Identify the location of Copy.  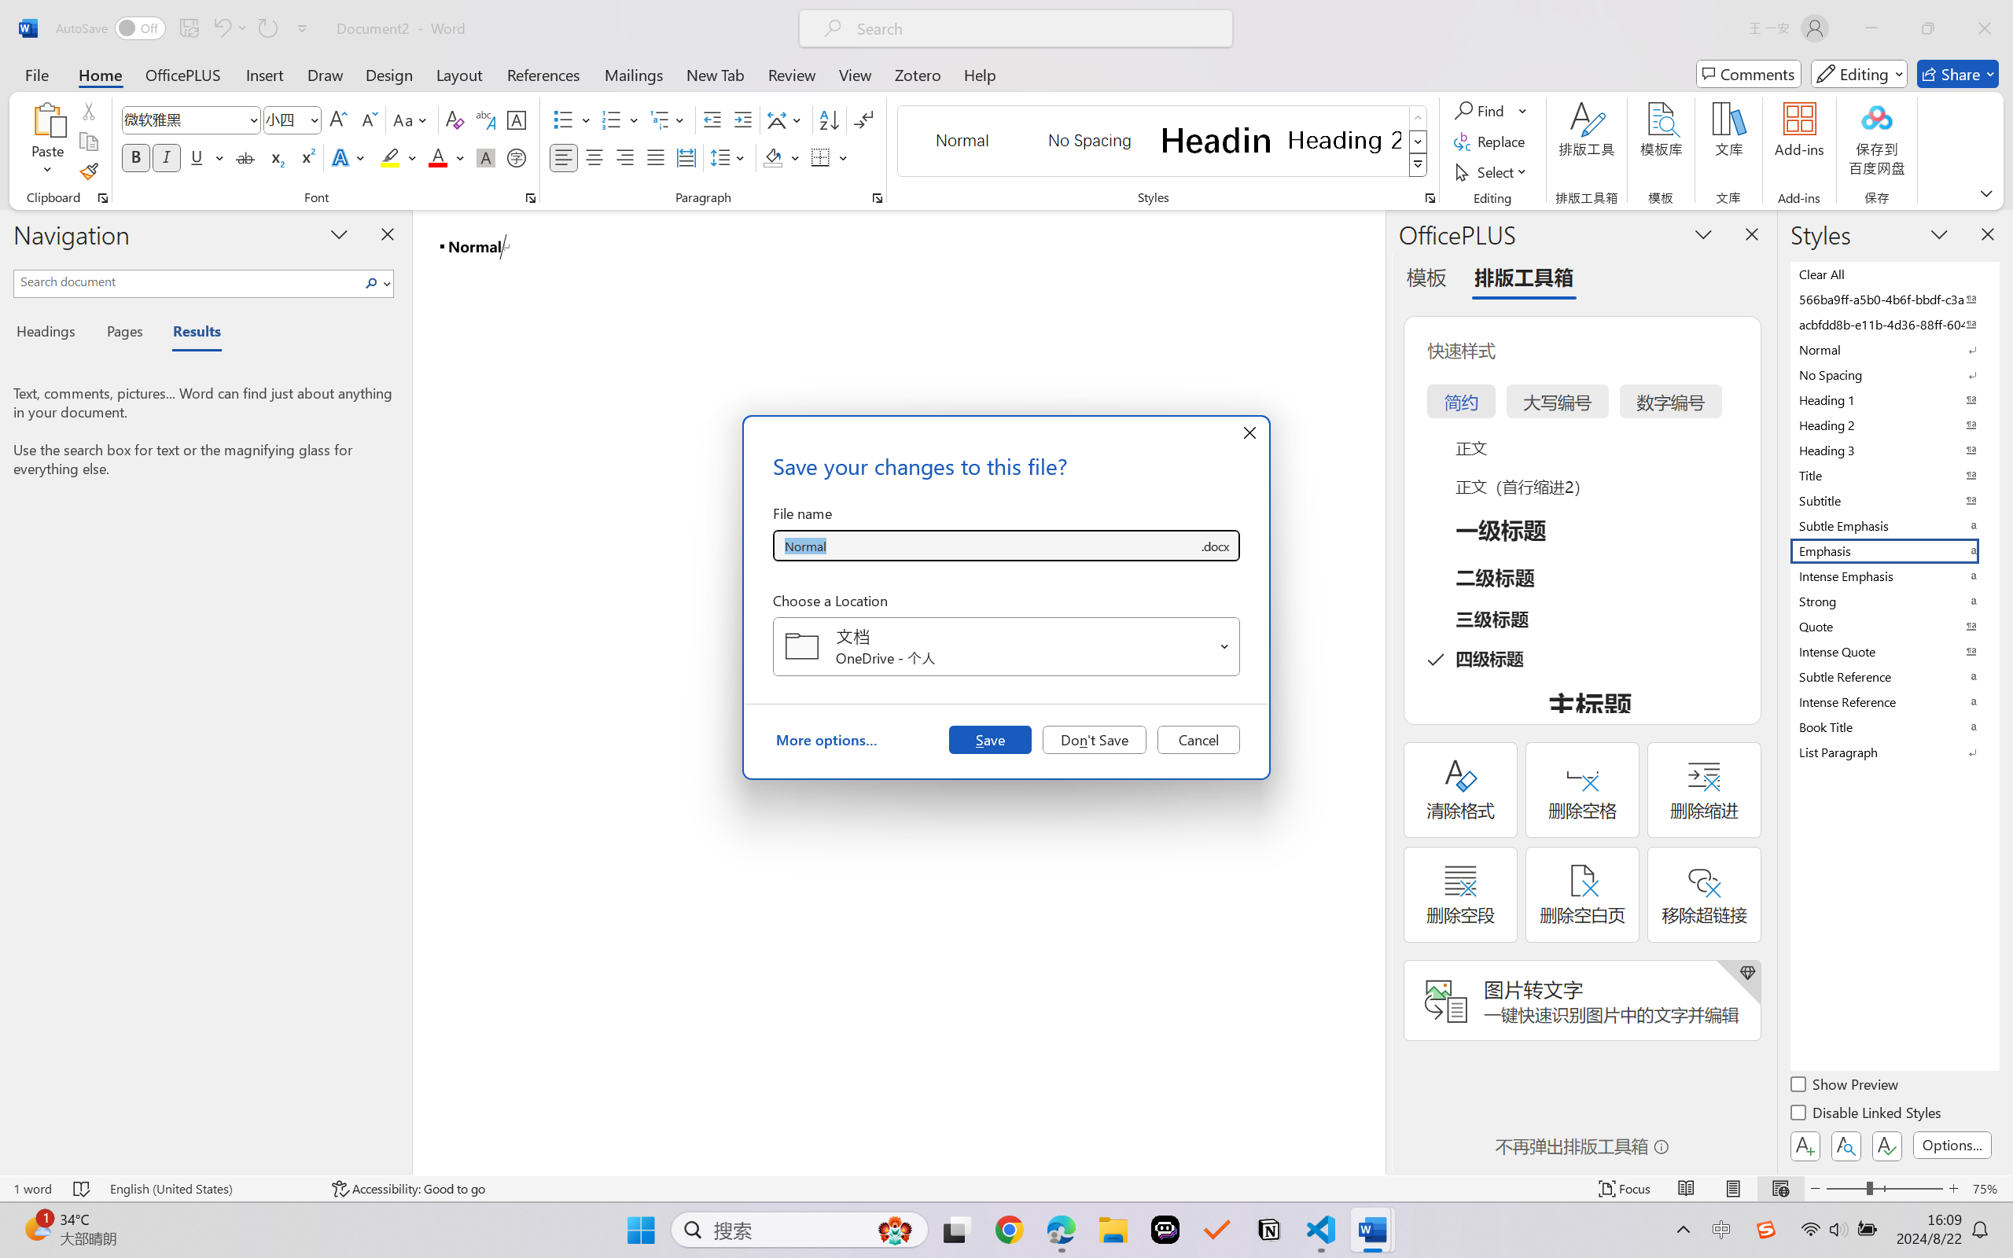
(88, 142).